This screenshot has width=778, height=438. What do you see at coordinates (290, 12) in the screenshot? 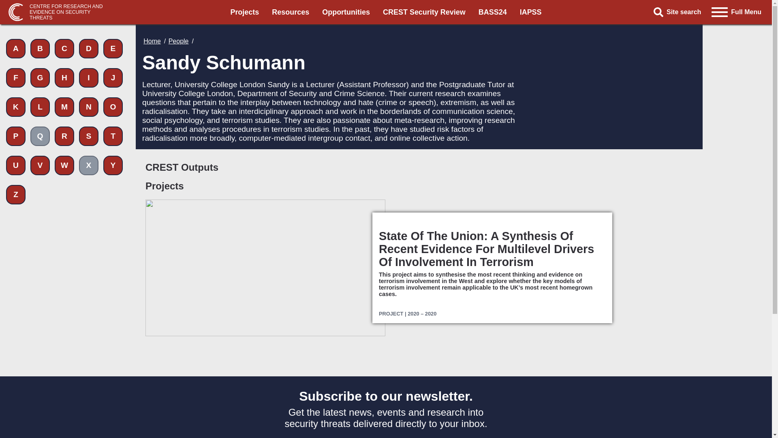
I see `Resources` at bounding box center [290, 12].